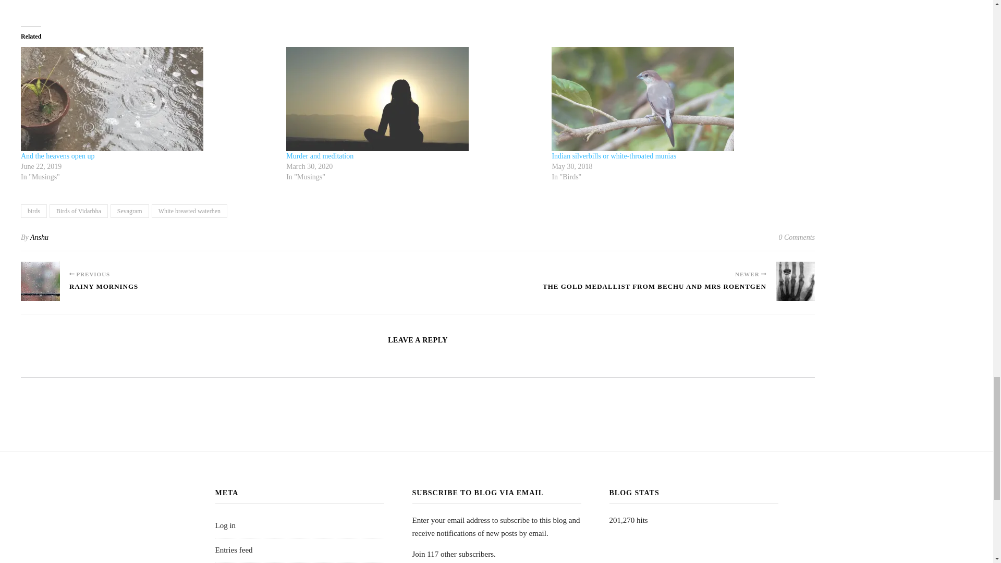 This screenshot has width=1001, height=563. What do you see at coordinates (679, 99) in the screenshot?
I see `Indian silverbills or white-throated munias` at bounding box center [679, 99].